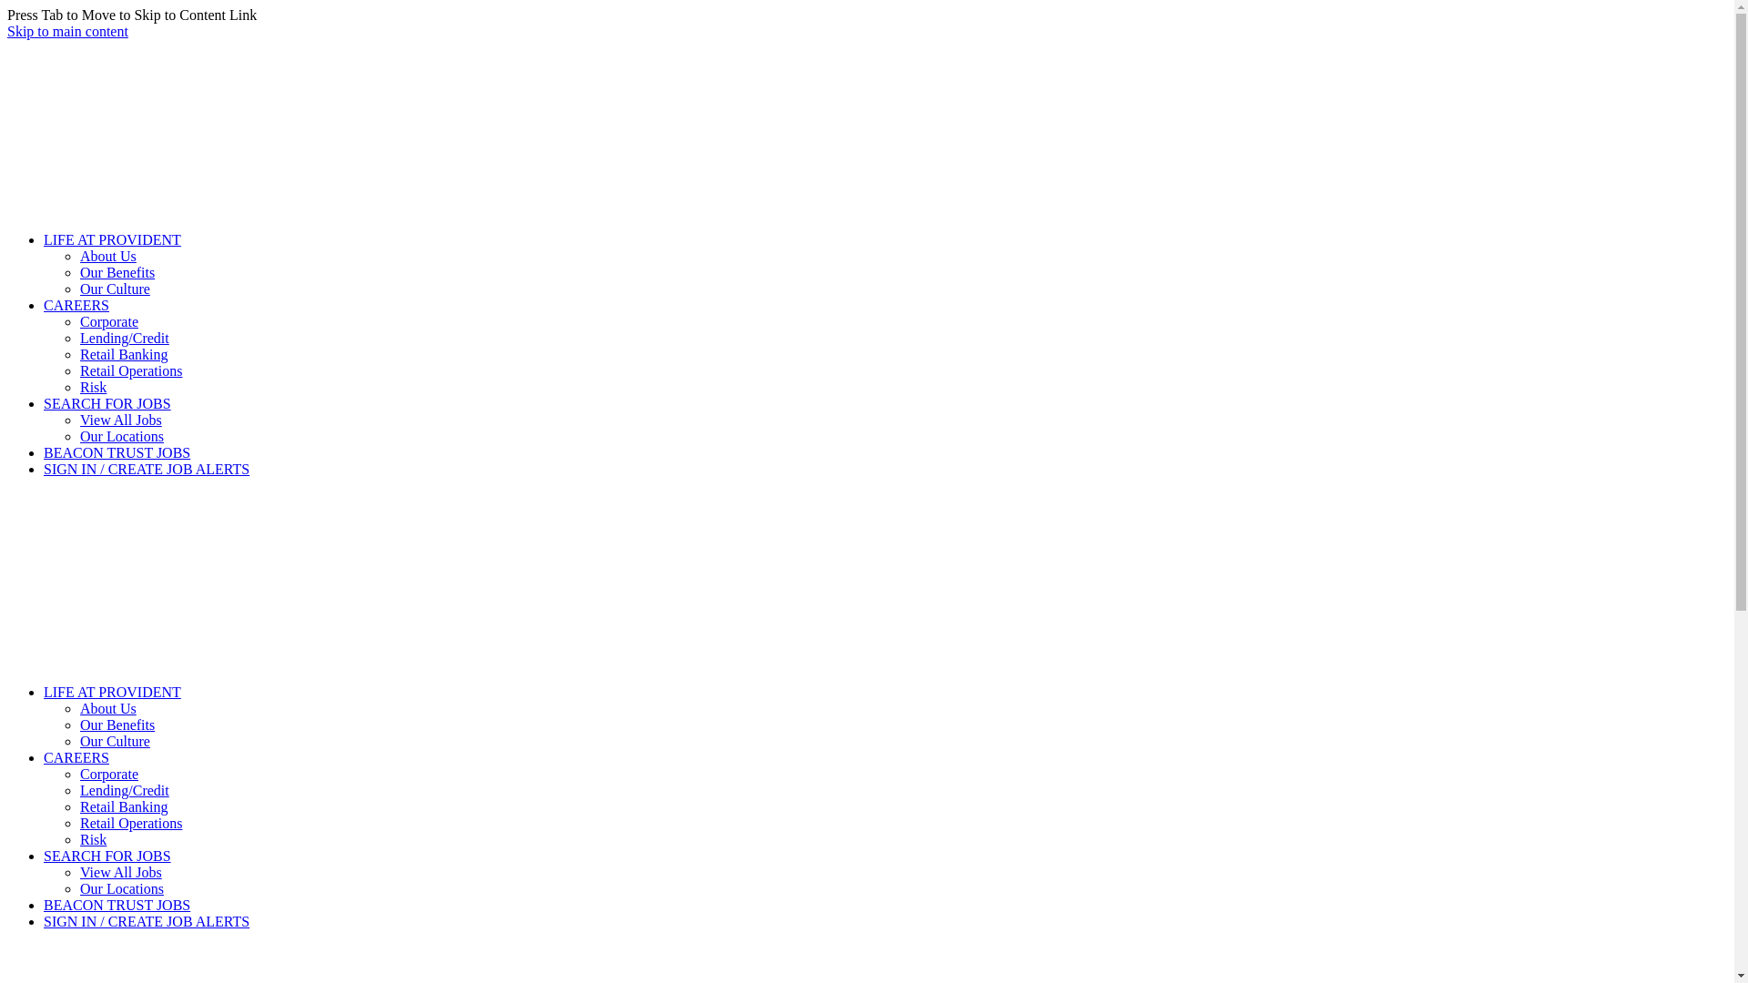 Image resolution: width=1748 pixels, height=983 pixels. Describe the element at coordinates (117, 905) in the screenshot. I see `BEACON TRUST JOBS` at that location.